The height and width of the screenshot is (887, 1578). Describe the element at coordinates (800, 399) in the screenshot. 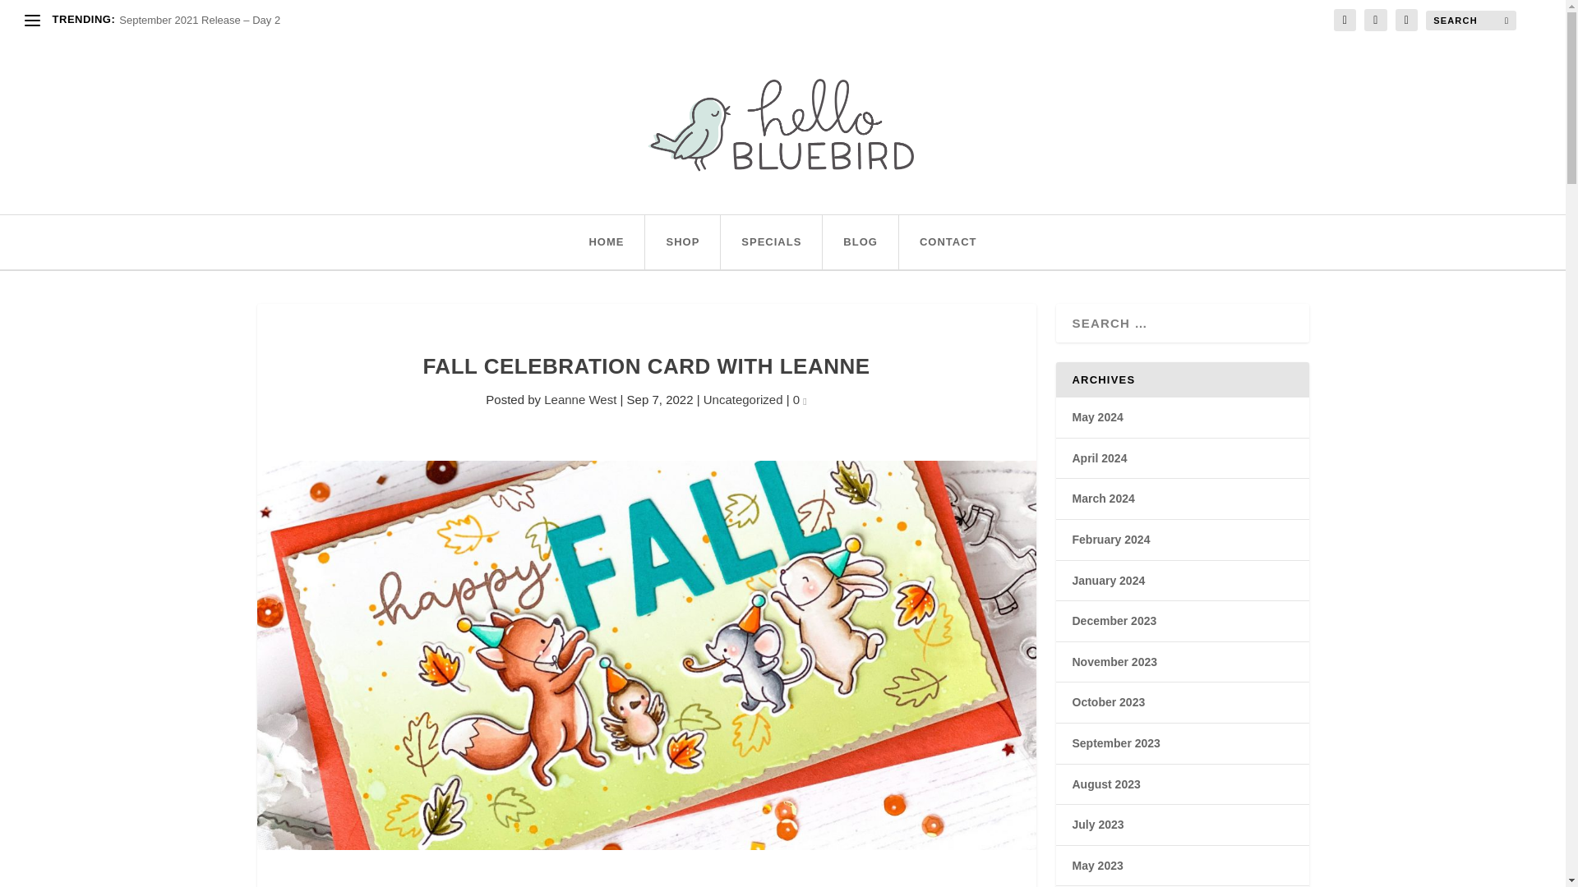

I see `0` at that location.